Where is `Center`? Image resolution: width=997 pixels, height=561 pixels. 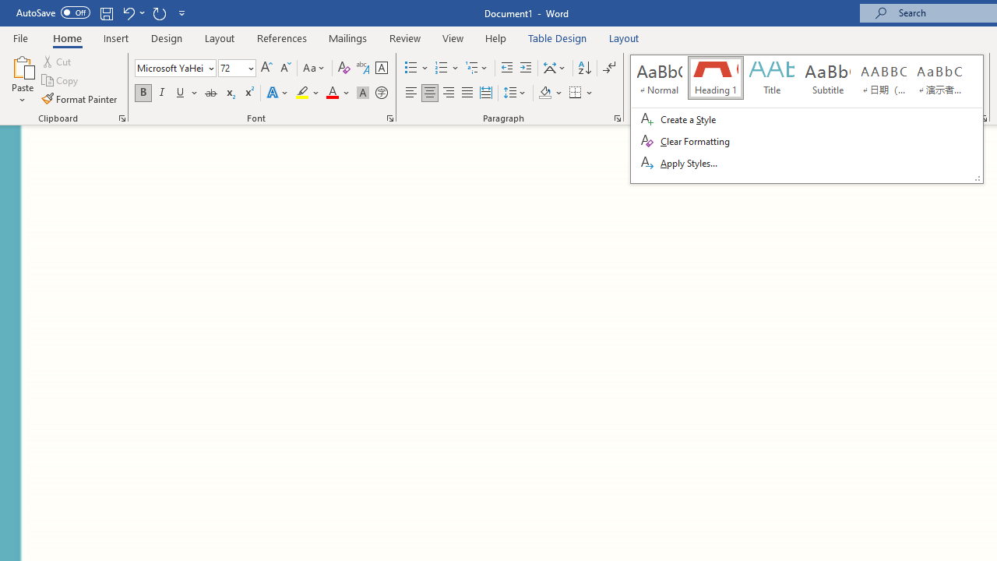
Center is located at coordinates (430, 93).